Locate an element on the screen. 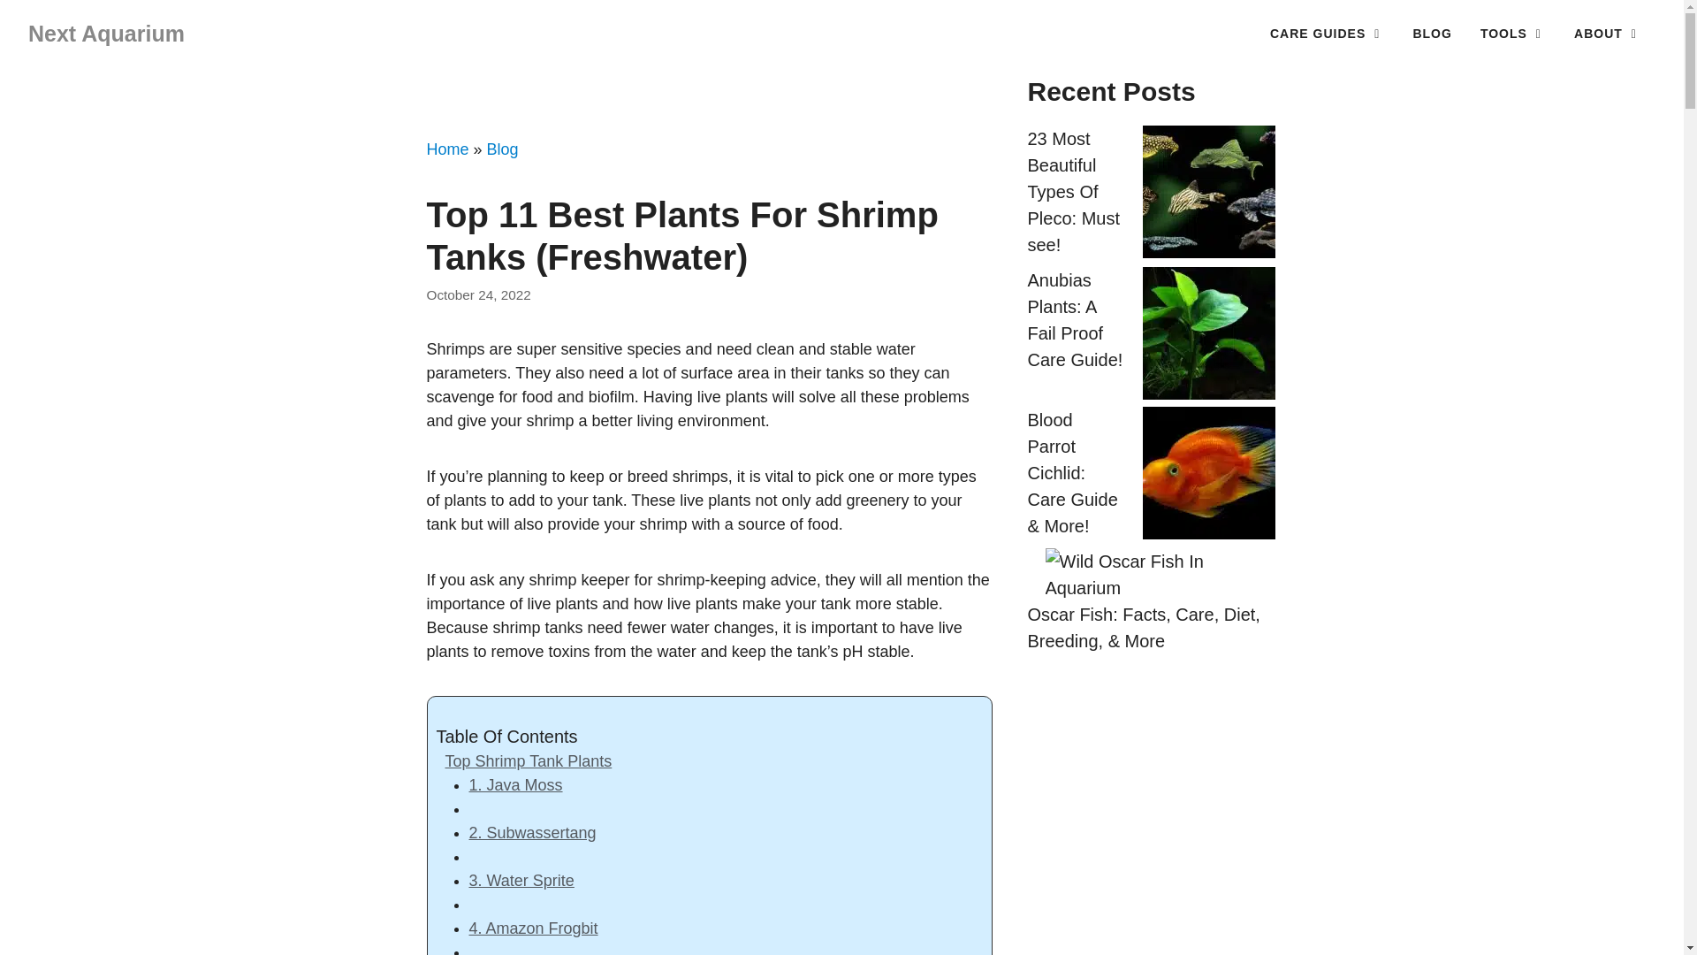  3. Water Sprite is located at coordinates (520, 881).